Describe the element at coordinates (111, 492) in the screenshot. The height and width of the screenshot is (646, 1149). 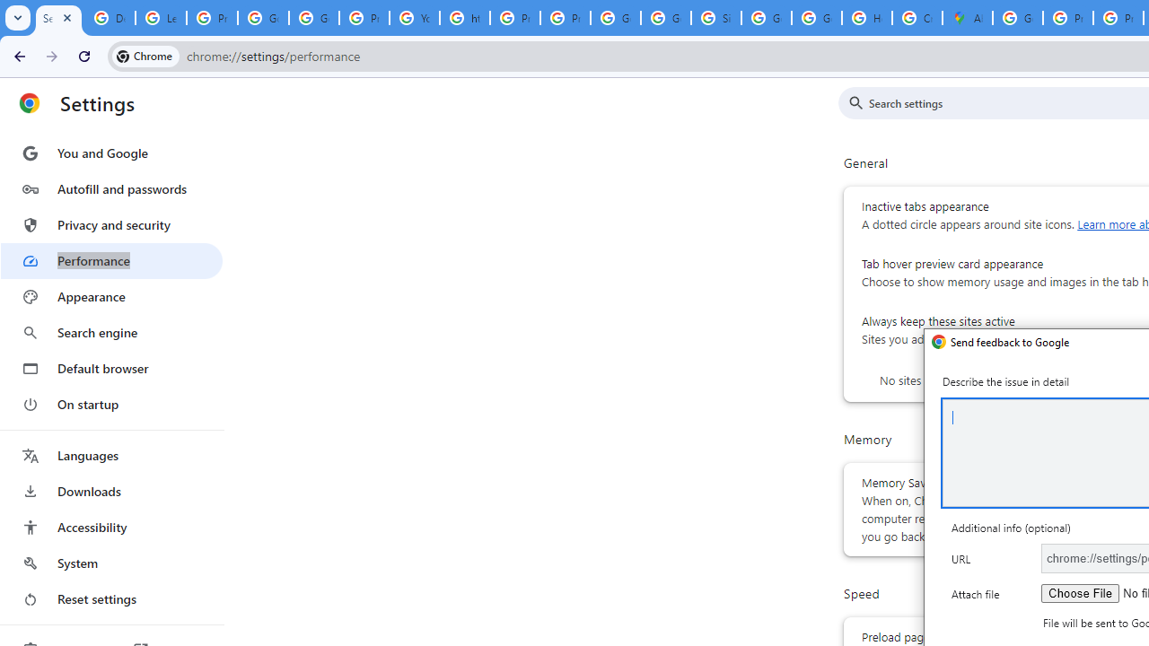
I see `Downloads` at that location.